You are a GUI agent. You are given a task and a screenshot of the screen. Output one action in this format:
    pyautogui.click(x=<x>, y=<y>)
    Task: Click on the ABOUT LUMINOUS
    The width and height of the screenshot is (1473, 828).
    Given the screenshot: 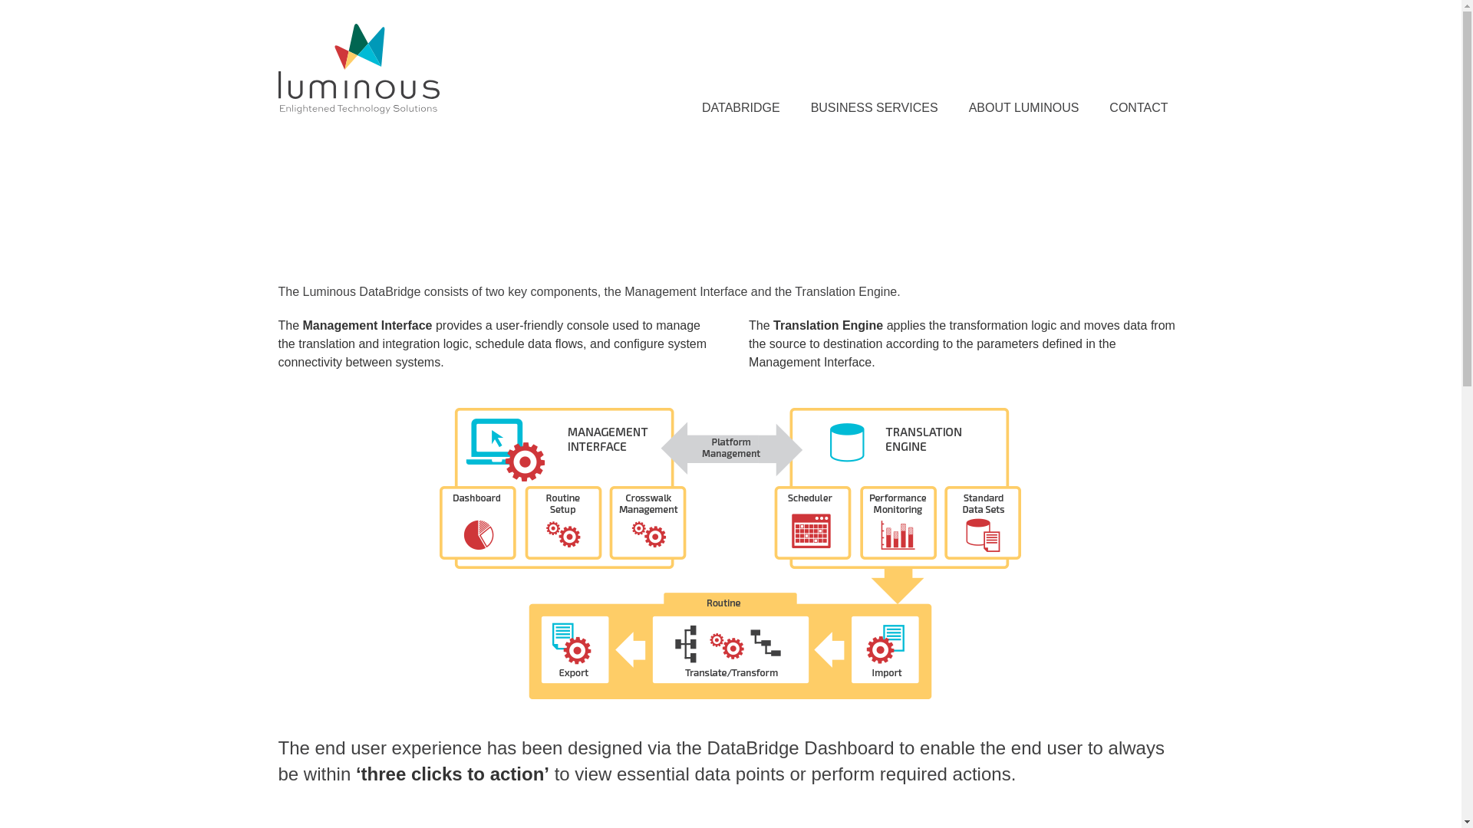 What is the action you would take?
    pyautogui.click(x=1023, y=107)
    